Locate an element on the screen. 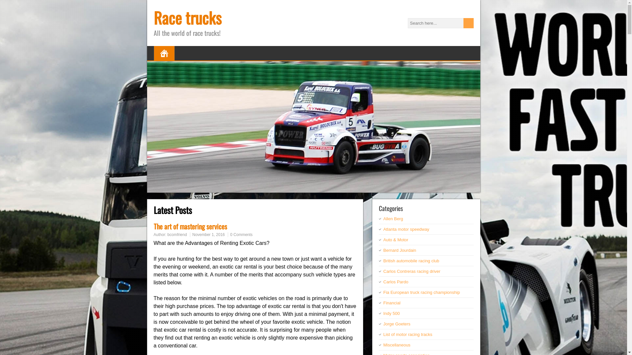 This screenshot has width=632, height=355. The art of mastering services is located at coordinates (190, 226).